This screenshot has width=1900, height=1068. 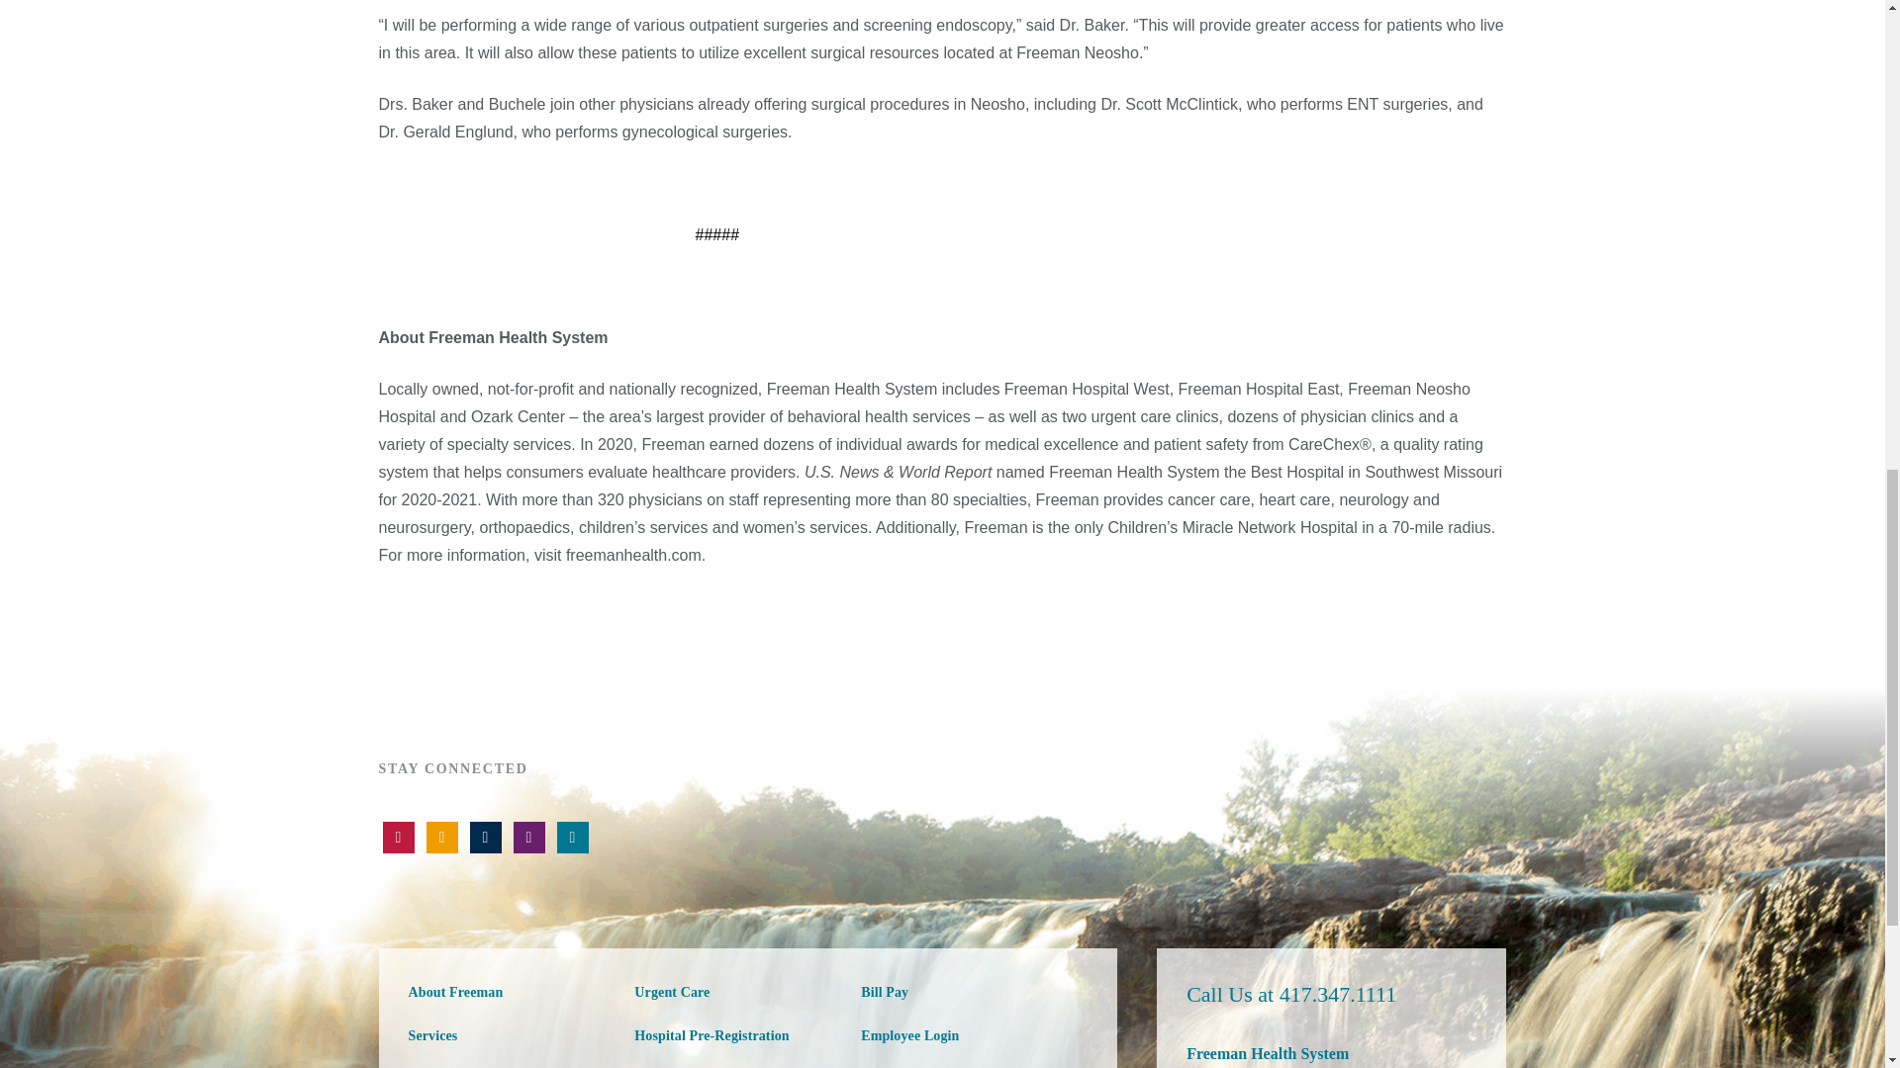 I want to click on Youtube, so click(x=398, y=837).